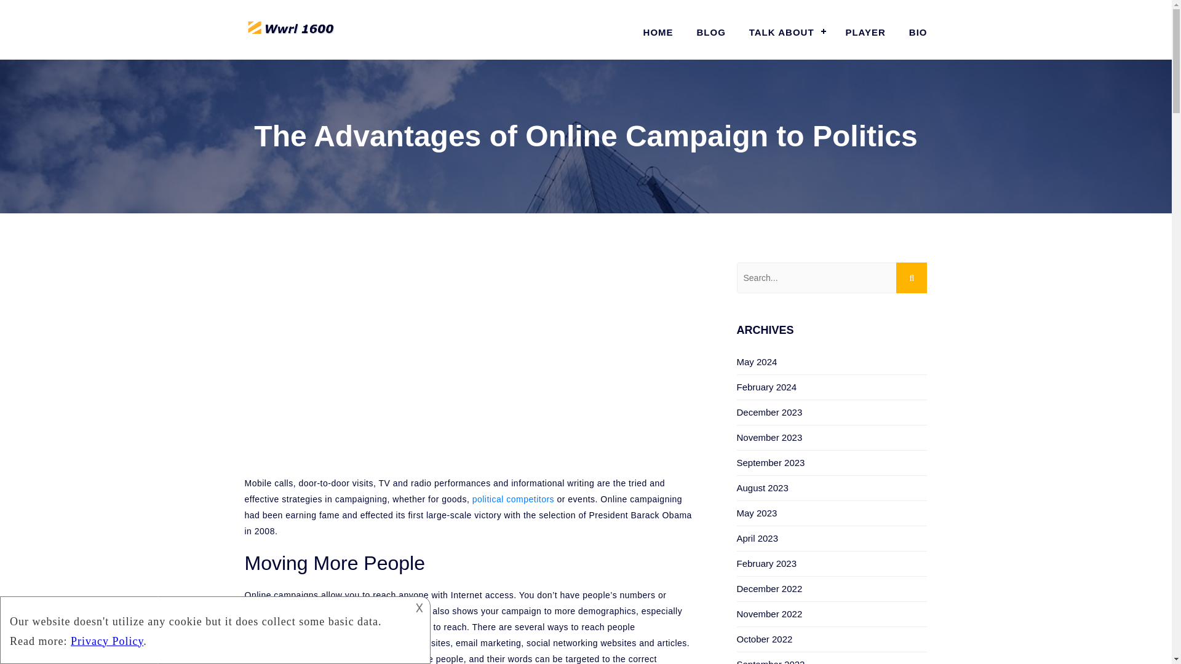 This screenshot has height=664, width=1181. What do you see at coordinates (771, 462) in the screenshot?
I see `September 2023` at bounding box center [771, 462].